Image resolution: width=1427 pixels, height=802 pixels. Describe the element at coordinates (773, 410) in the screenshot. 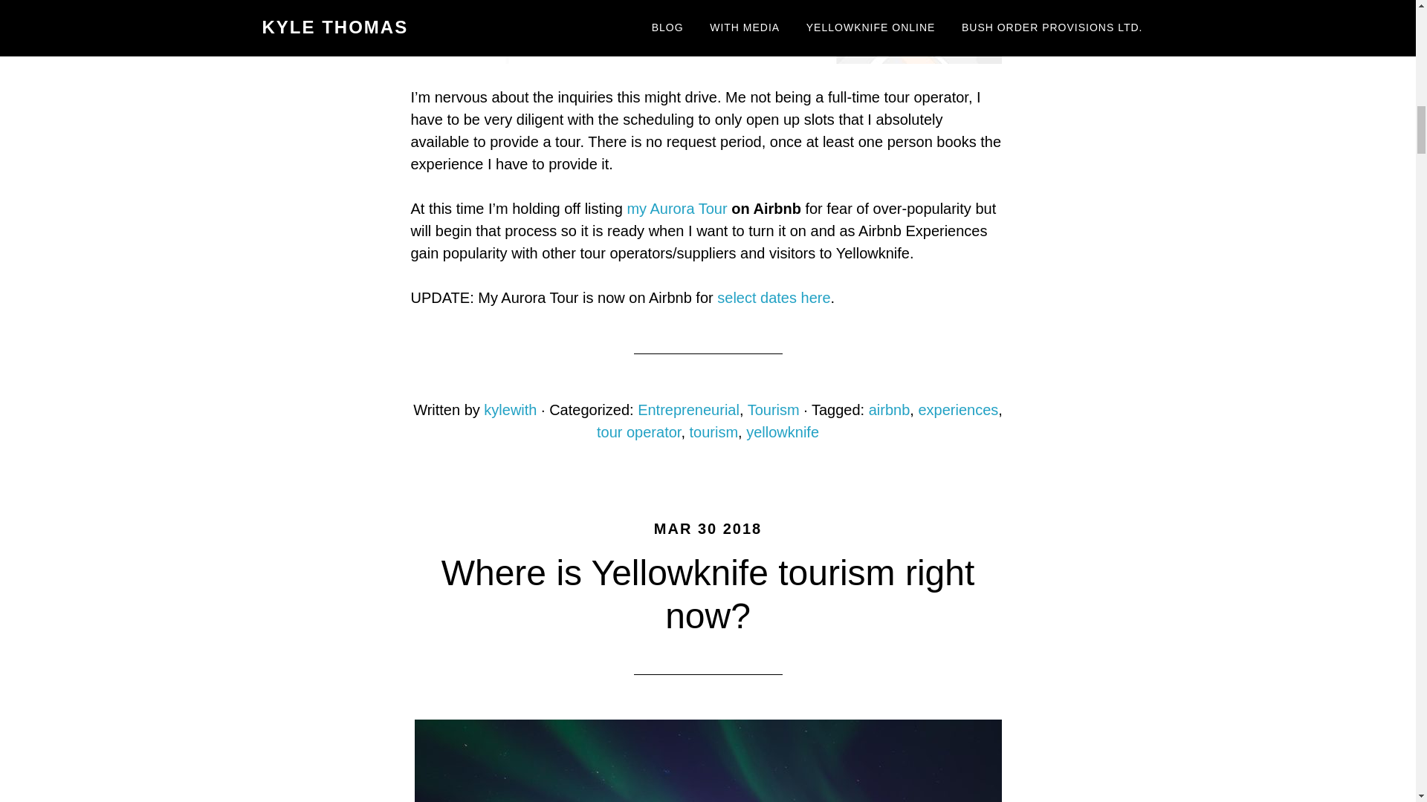

I see `Tourism` at that location.